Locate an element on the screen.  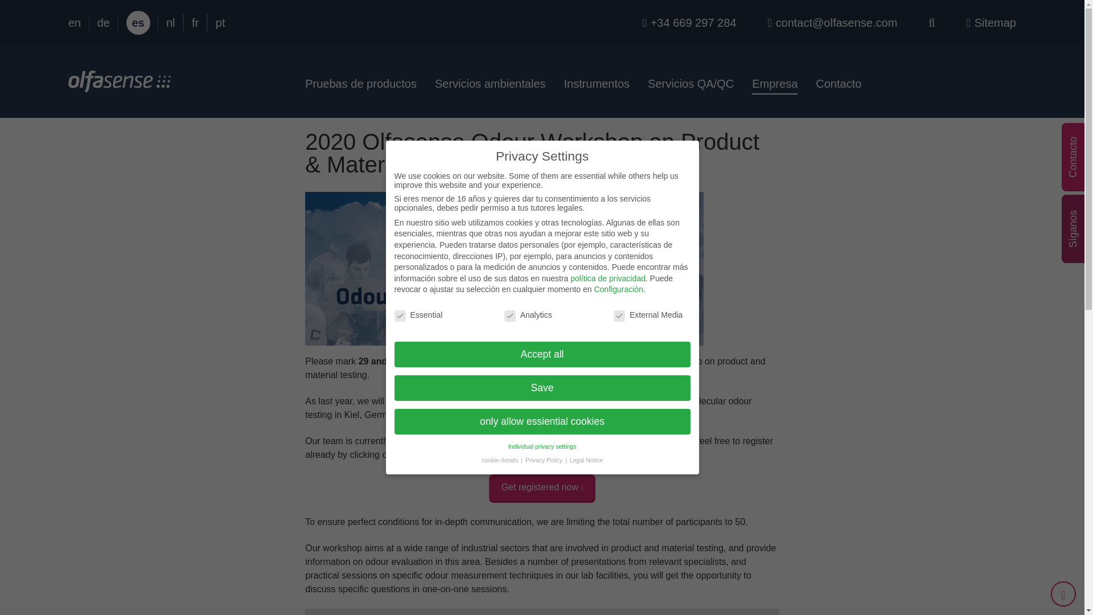
de is located at coordinates (104, 23).